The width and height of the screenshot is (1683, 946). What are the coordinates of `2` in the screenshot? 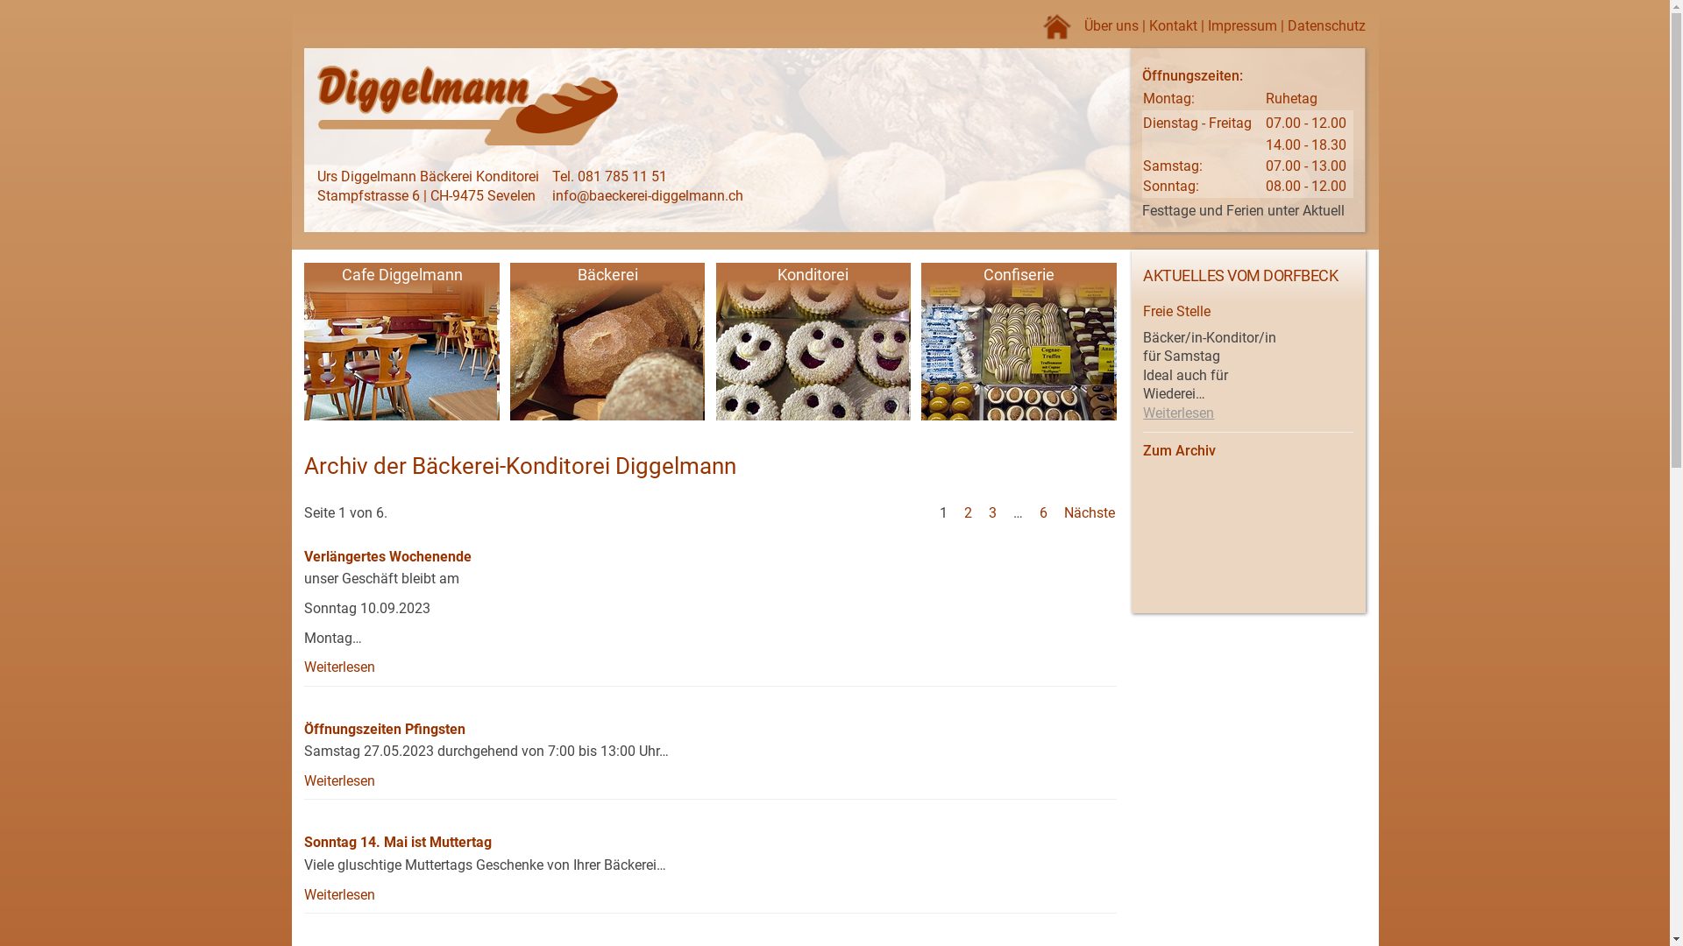 It's located at (968, 513).